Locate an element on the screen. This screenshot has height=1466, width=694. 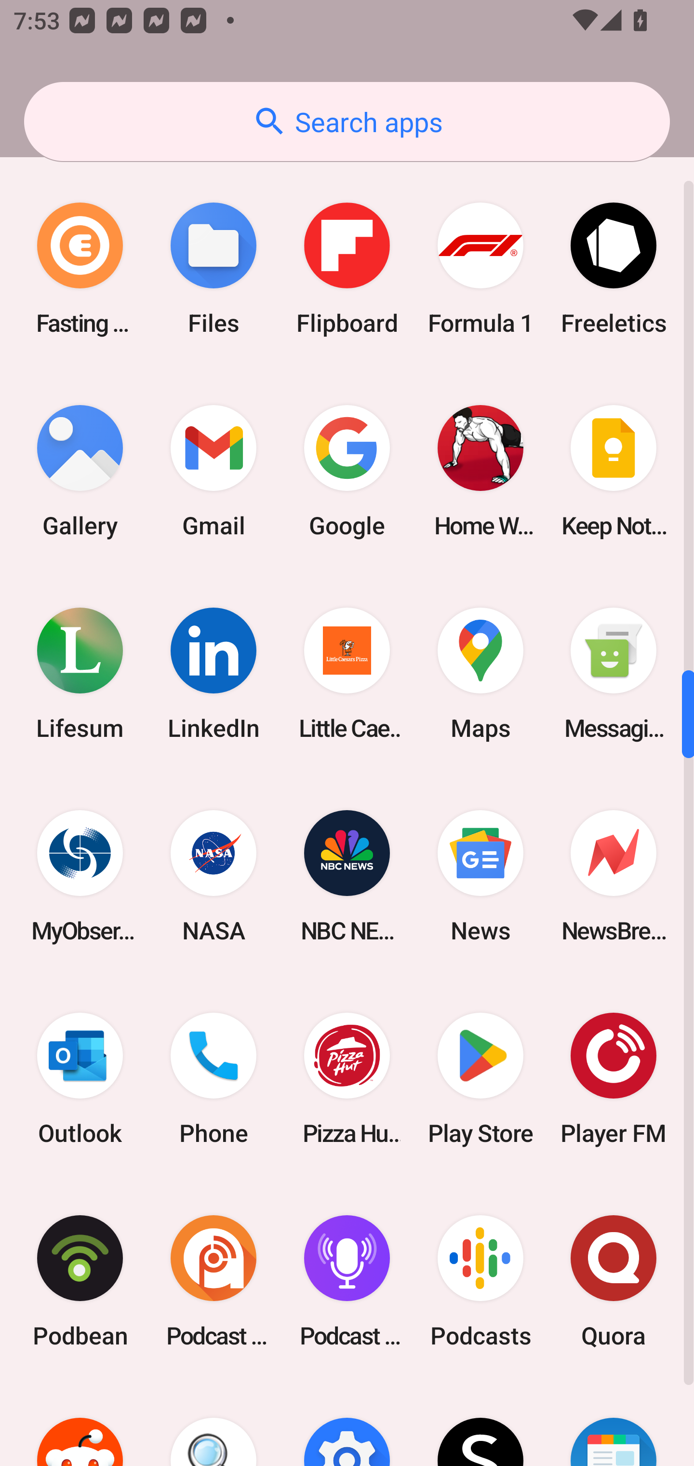
Podbean is located at coordinates (80, 1281).